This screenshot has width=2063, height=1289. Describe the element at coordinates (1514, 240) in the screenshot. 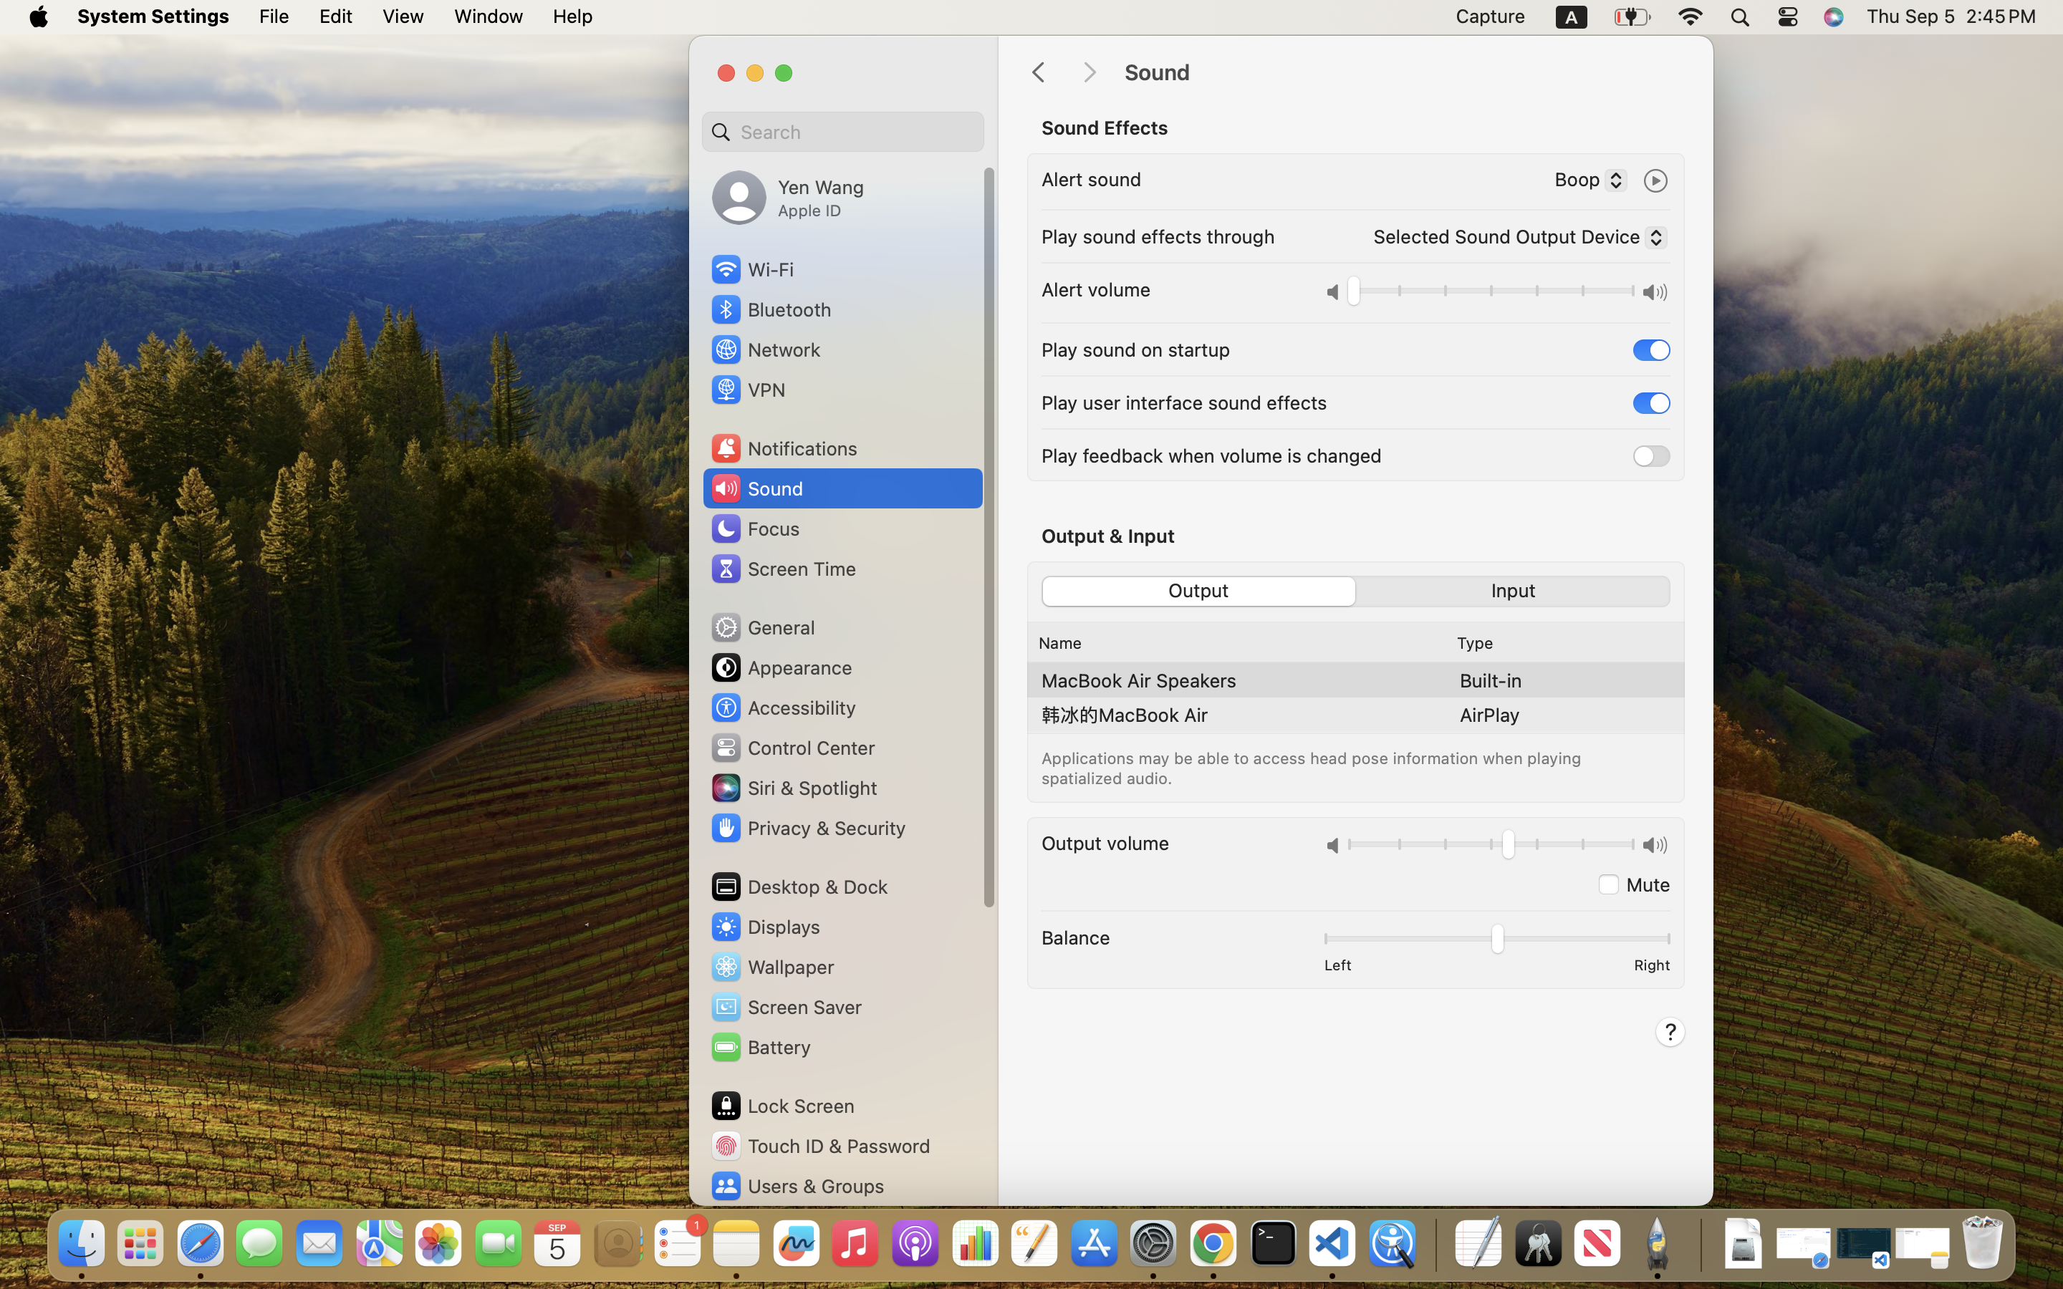

I see `Selected Sound Output Device` at that location.